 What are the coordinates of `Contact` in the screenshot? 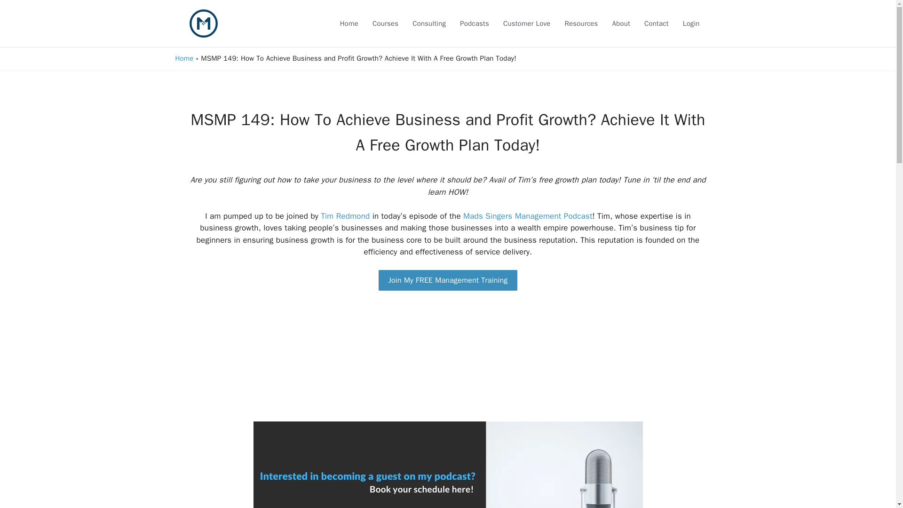 It's located at (657, 23).